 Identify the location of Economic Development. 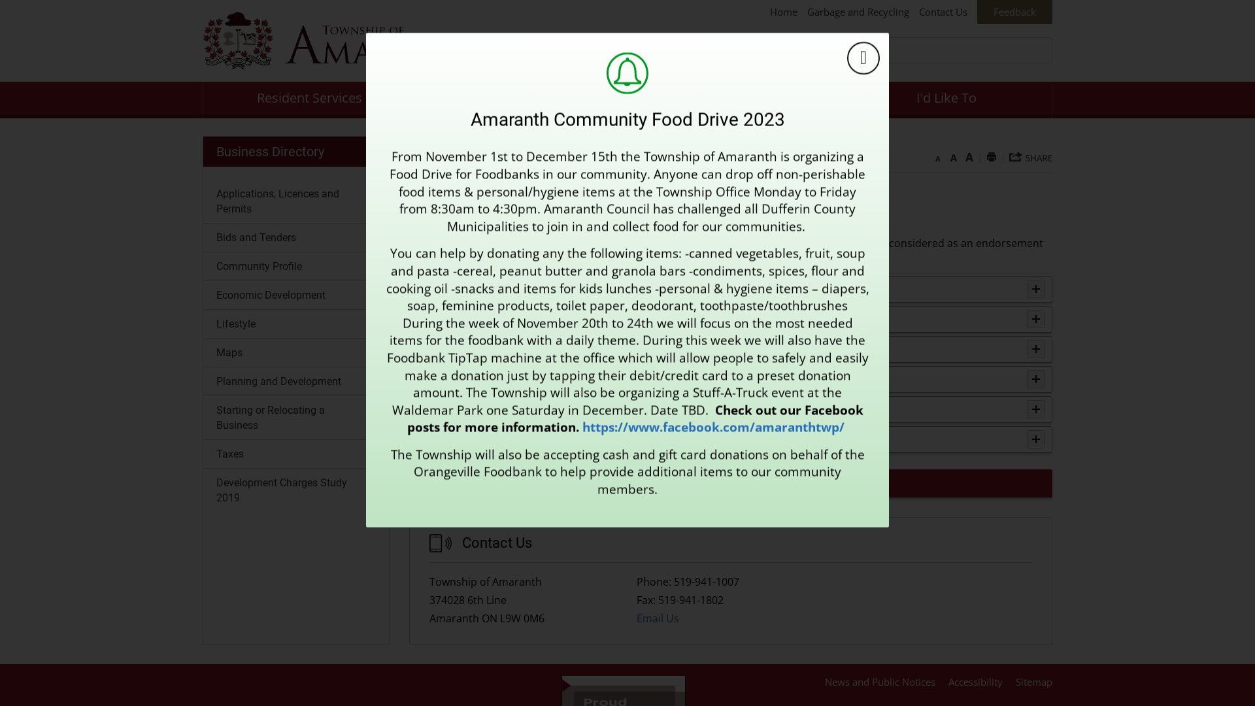
(296, 295).